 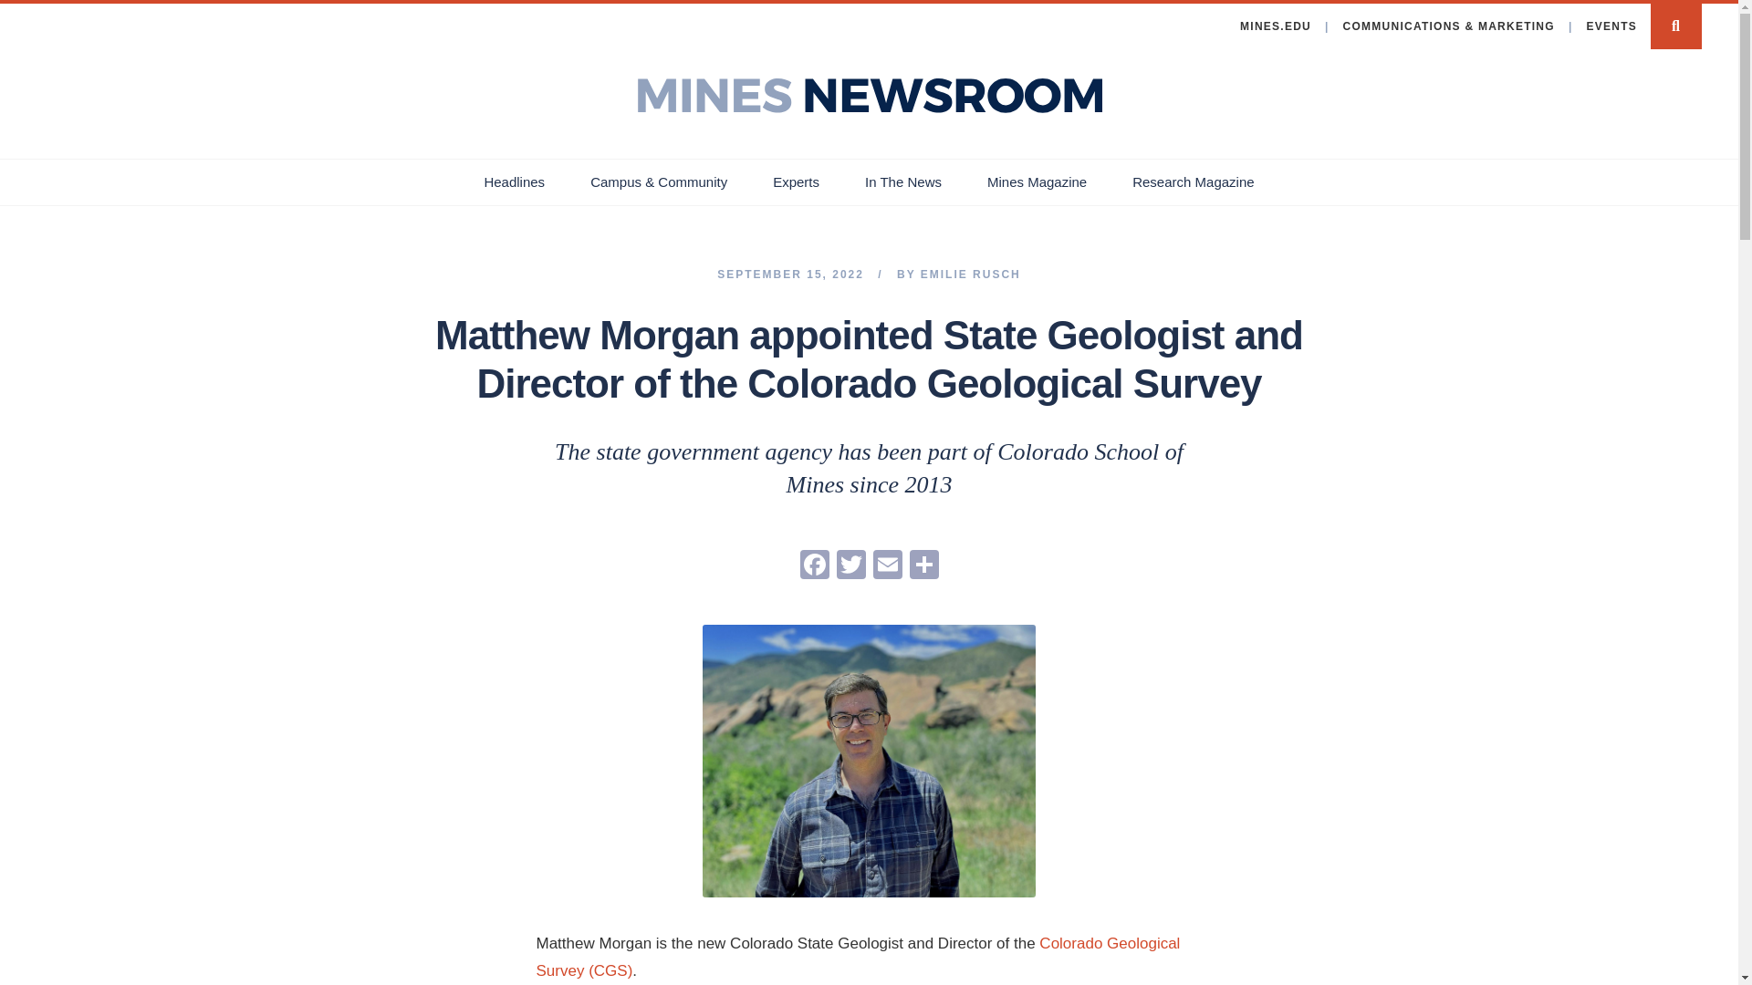 What do you see at coordinates (869, 95) in the screenshot?
I see `Mines Newsroom` at bounding box center [869, 95].